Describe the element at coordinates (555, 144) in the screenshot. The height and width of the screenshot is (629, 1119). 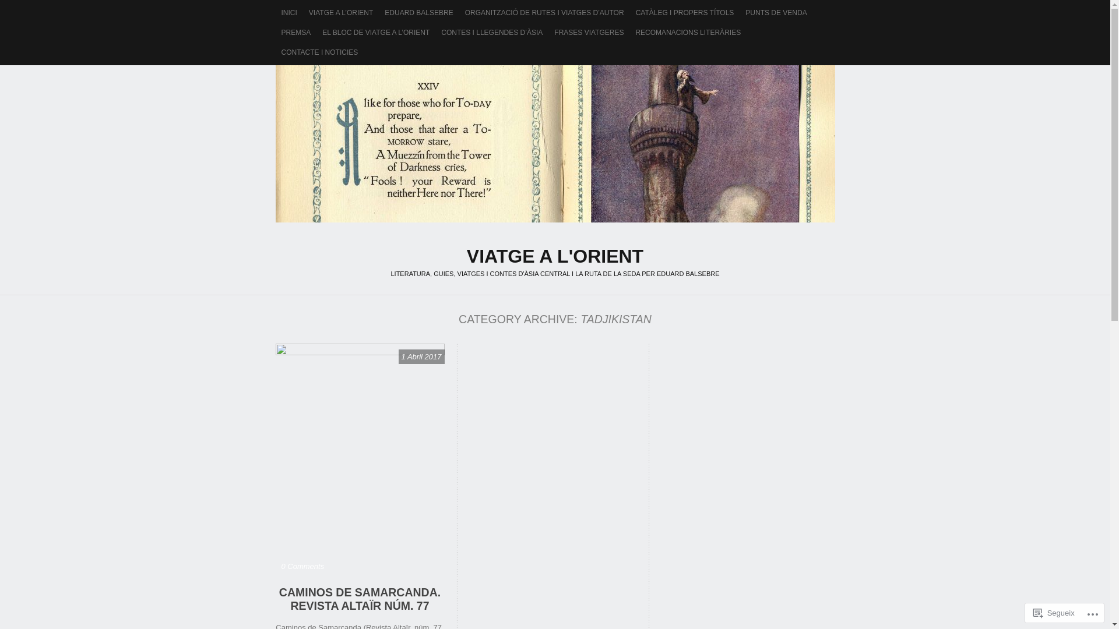
I see `Viatge a l'Orient` at that location.